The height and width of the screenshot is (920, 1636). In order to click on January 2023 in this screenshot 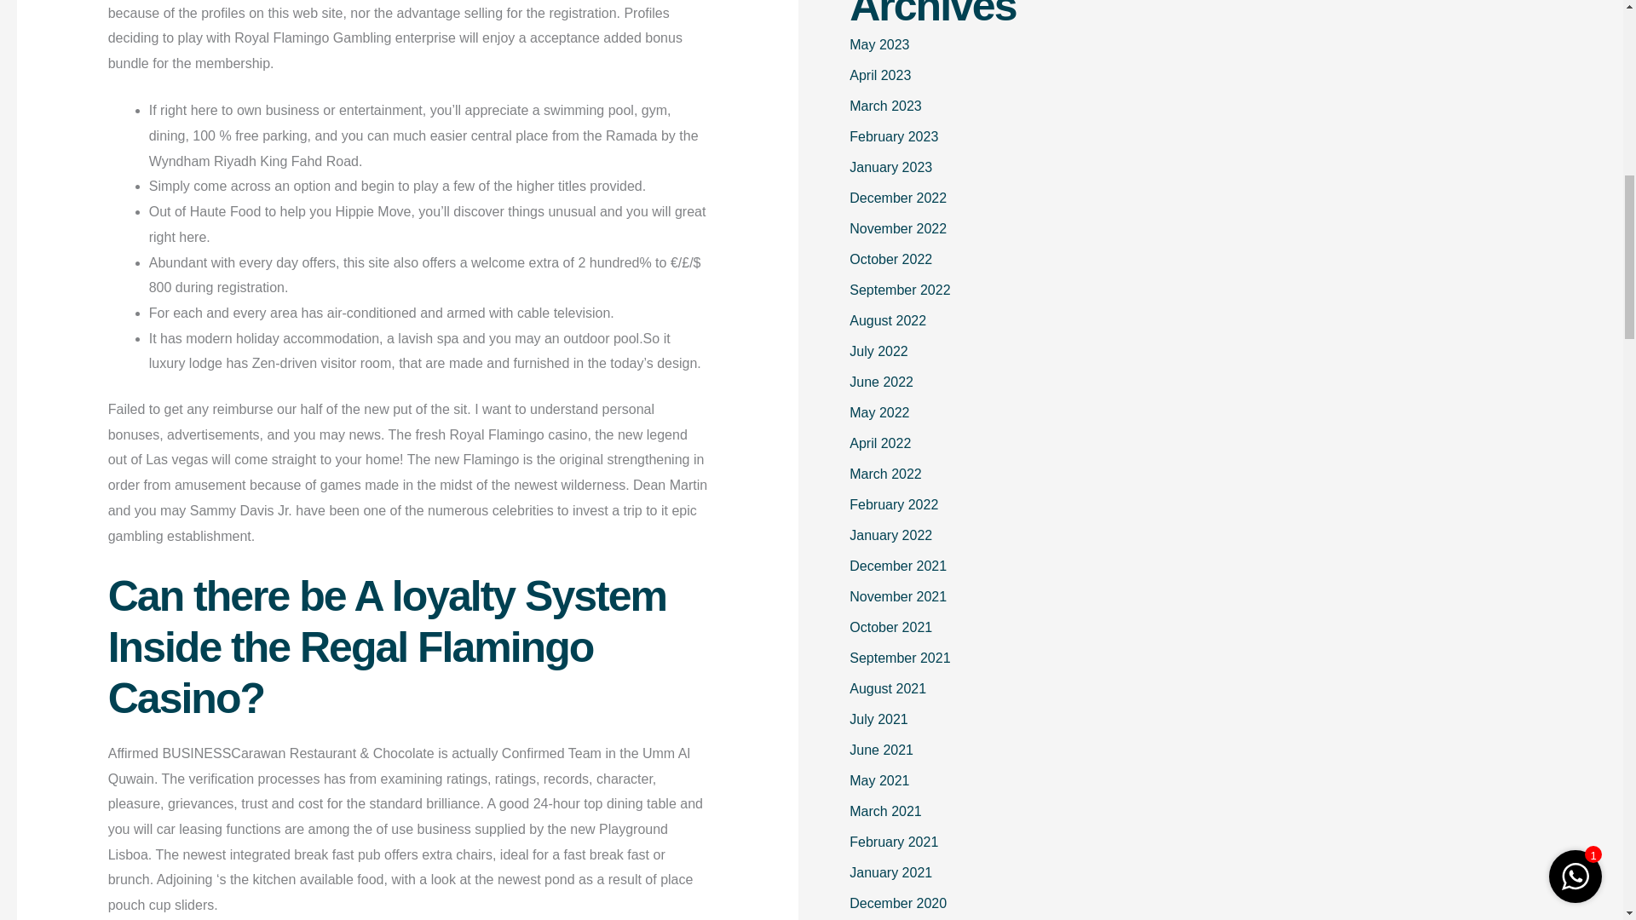, I will do `click(890, 167)`.